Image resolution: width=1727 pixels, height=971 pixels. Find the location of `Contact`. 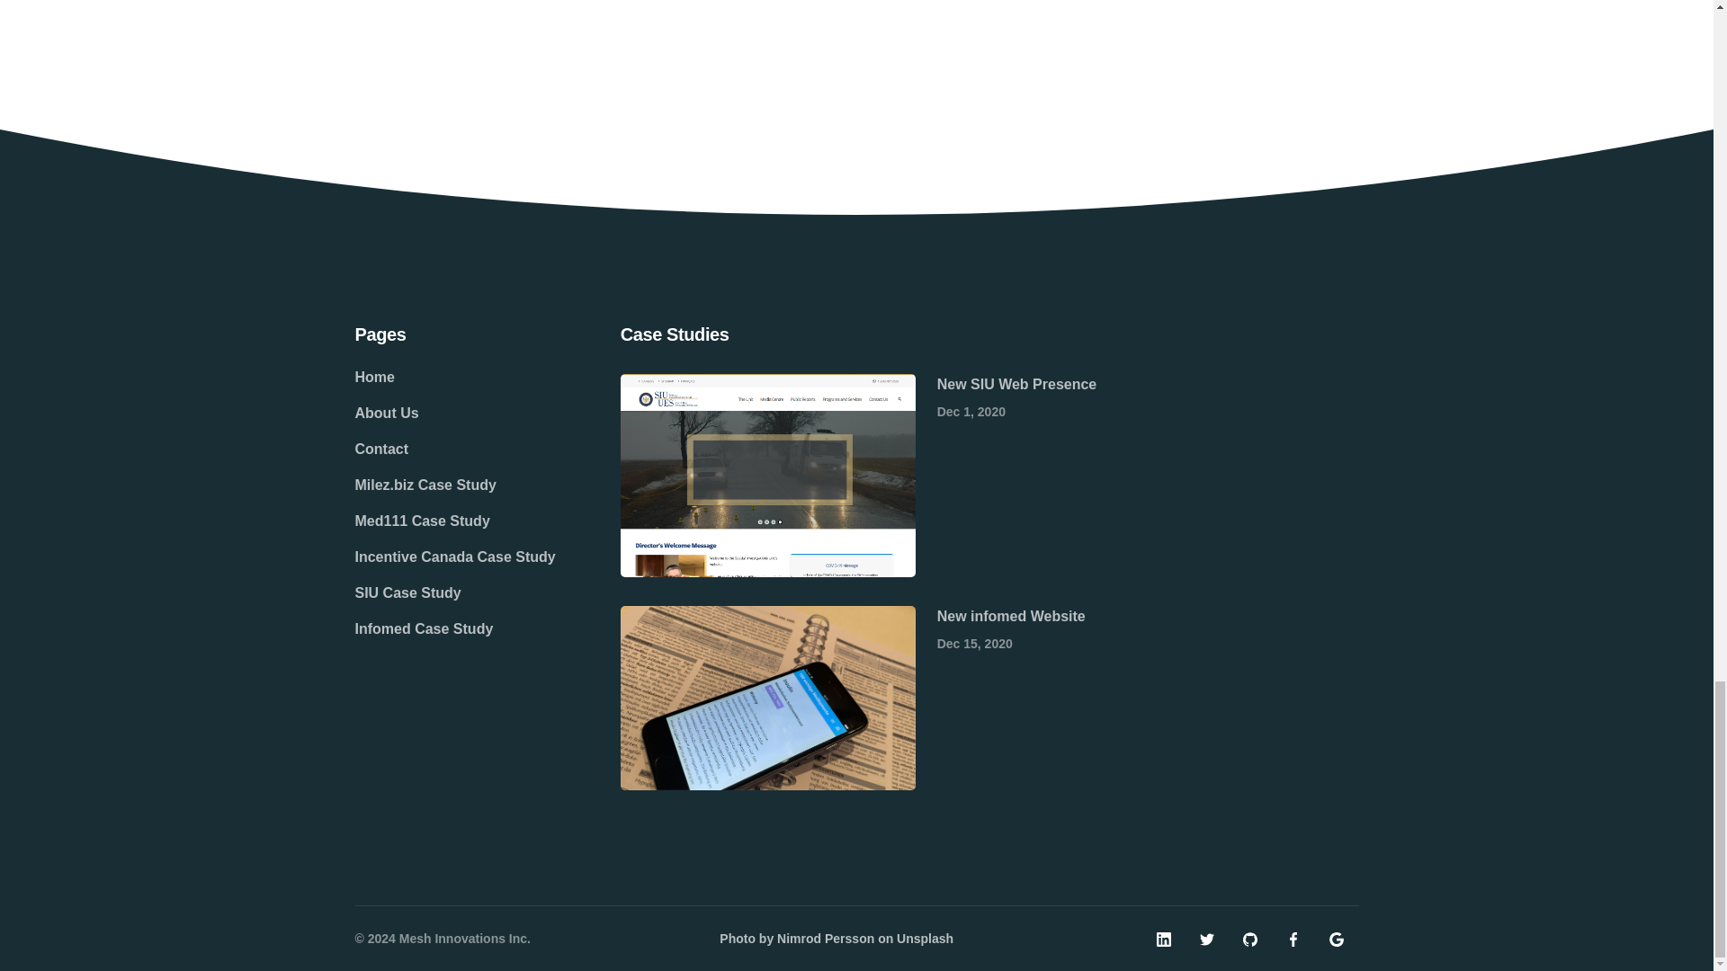

Contact is located at coordinates (453, 449).